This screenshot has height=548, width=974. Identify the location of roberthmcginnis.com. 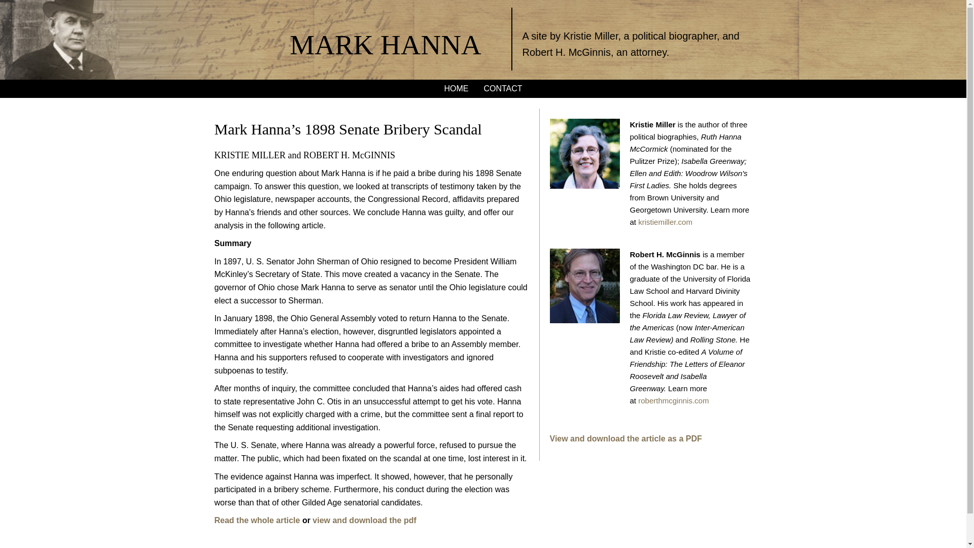
(673, 400).